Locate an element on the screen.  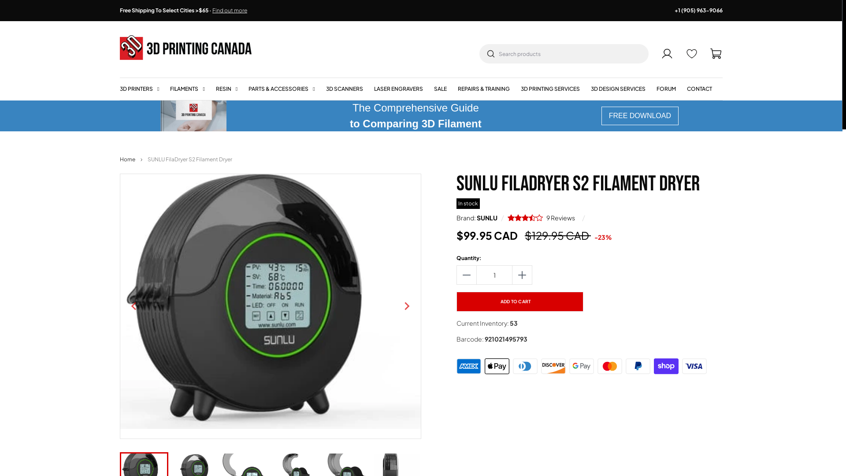
3D DESIGN SERVICES is located at coordinates (618, 89).